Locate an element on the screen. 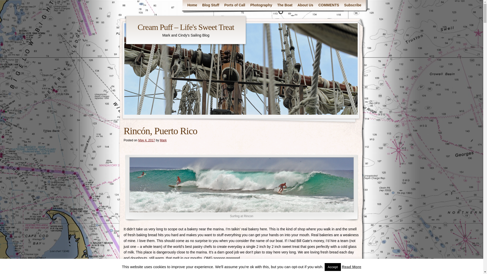 The image size is (487, 274). Home is located at coordinates (192, 5).